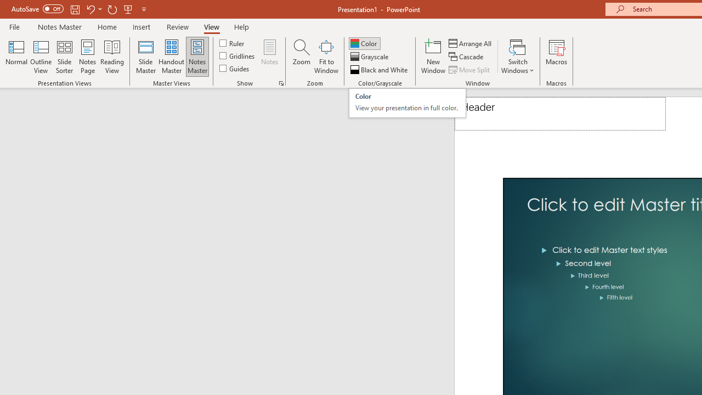  Describe the element at coordinates (471, 43) in the screenshot. I see `Arrange All` at that location.